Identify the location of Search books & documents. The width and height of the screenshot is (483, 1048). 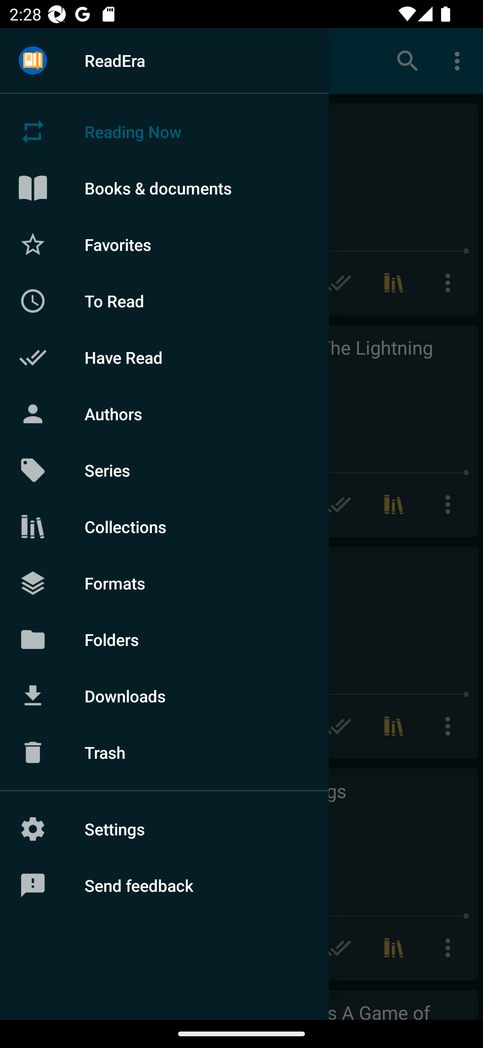
(408, 60).